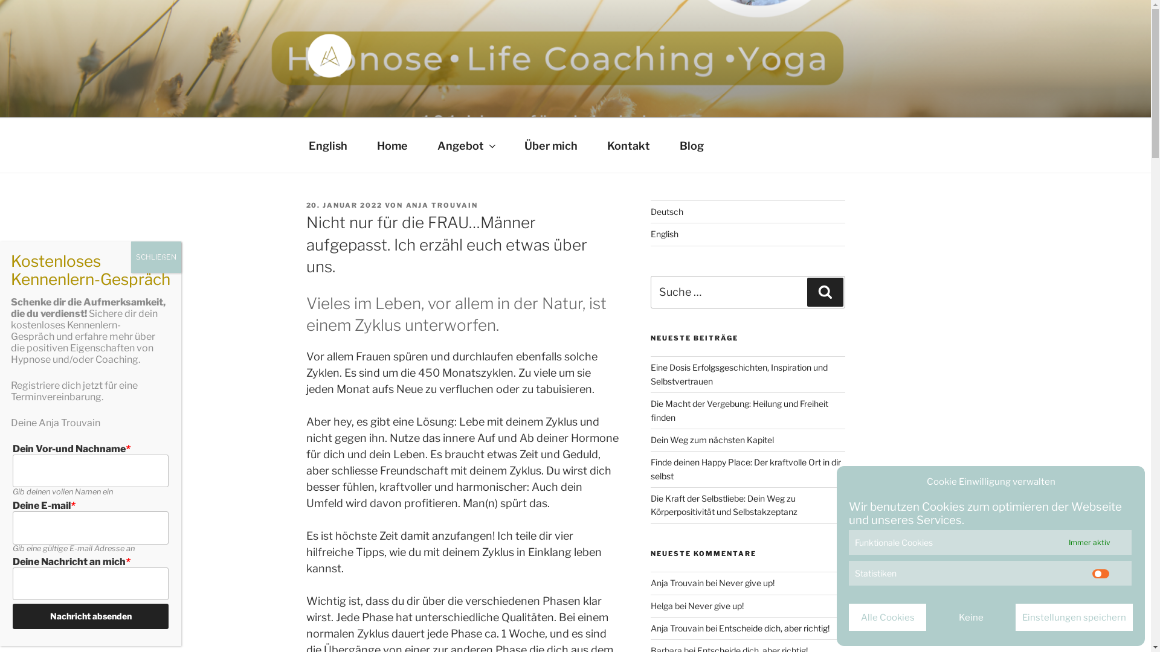 This screenshot has height=652, width=1160. I want to click on Entscheide dich, aber richtig!, so click(775, 628).